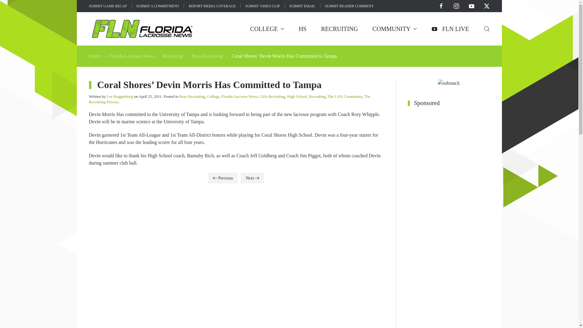  What do you see at coordinates (302, 29) in the screenshot?
I see `HS` at bounding box center [302, 29].